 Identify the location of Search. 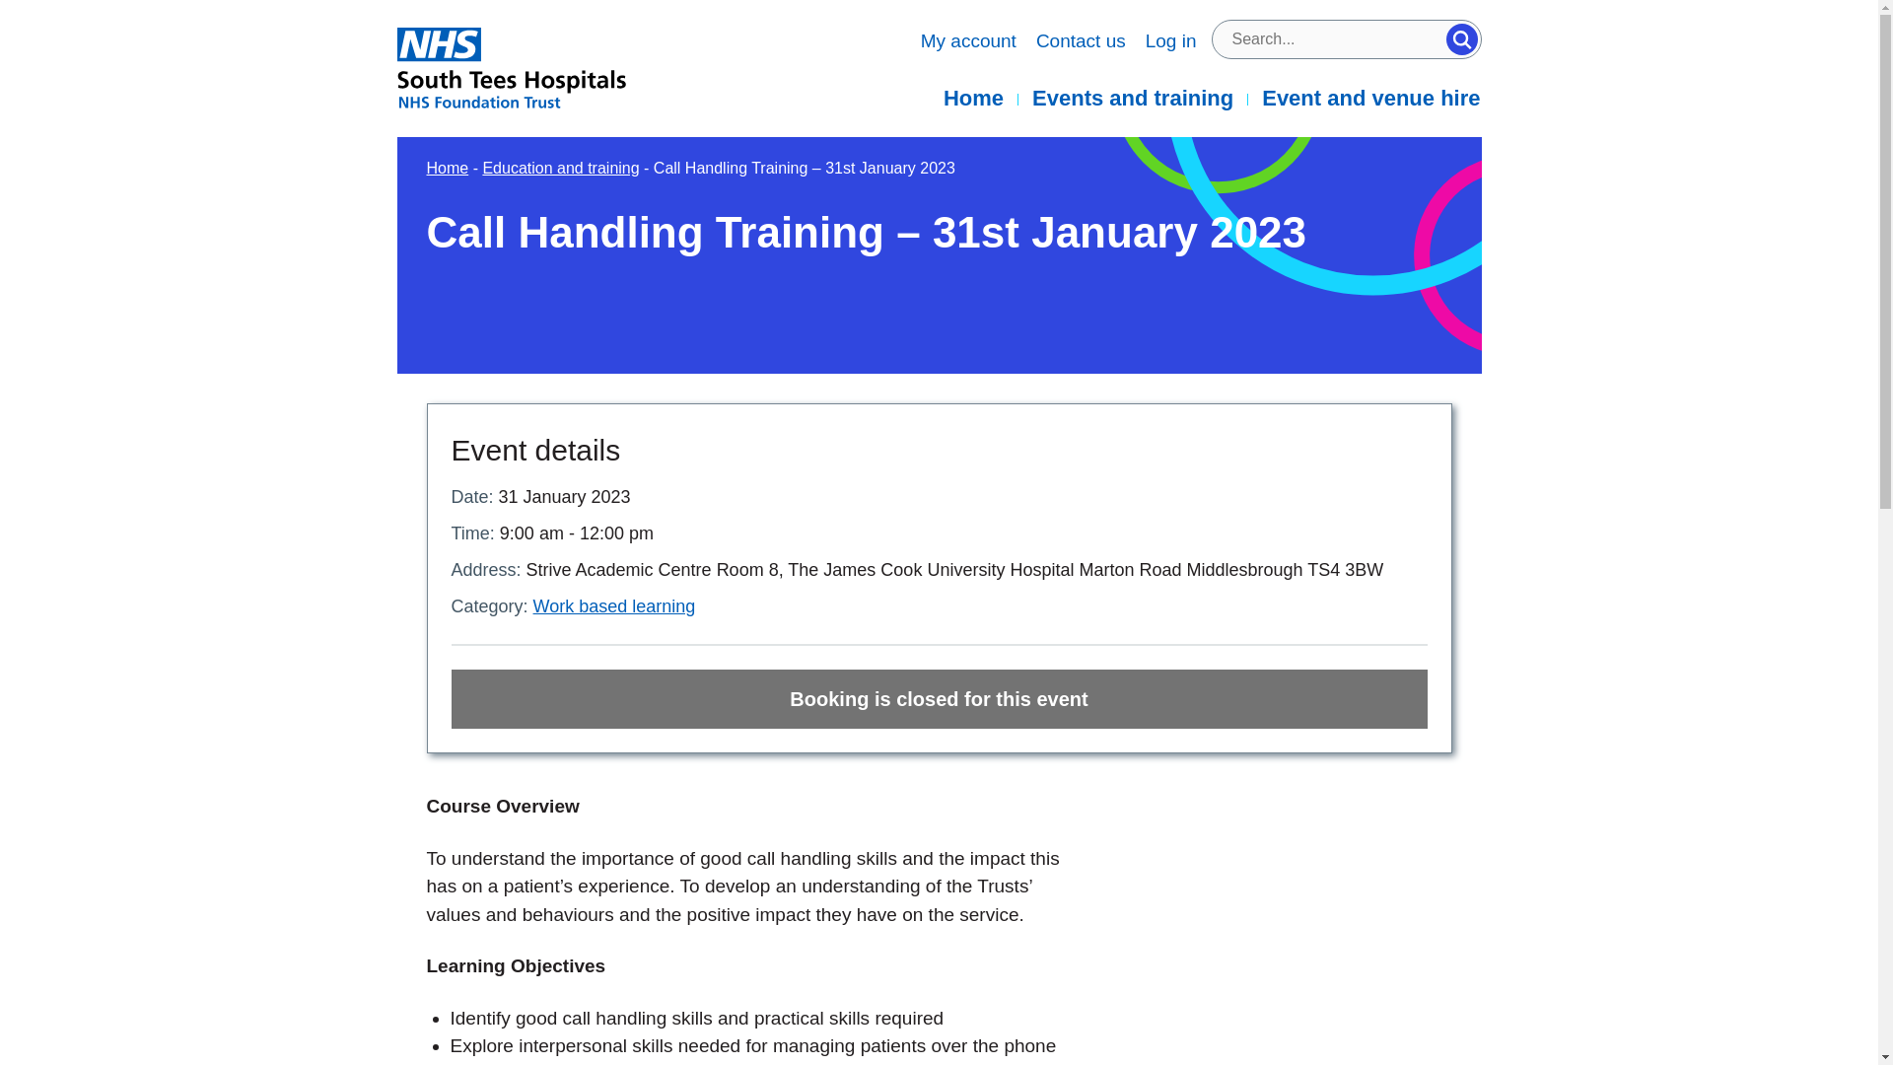
(1461, 39).